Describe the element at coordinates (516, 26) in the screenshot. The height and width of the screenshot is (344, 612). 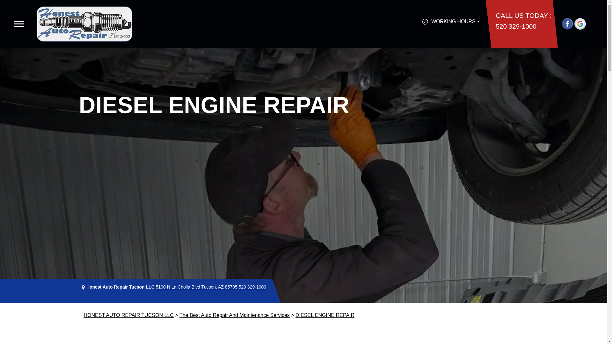
I see `520 329-1000` at that location.